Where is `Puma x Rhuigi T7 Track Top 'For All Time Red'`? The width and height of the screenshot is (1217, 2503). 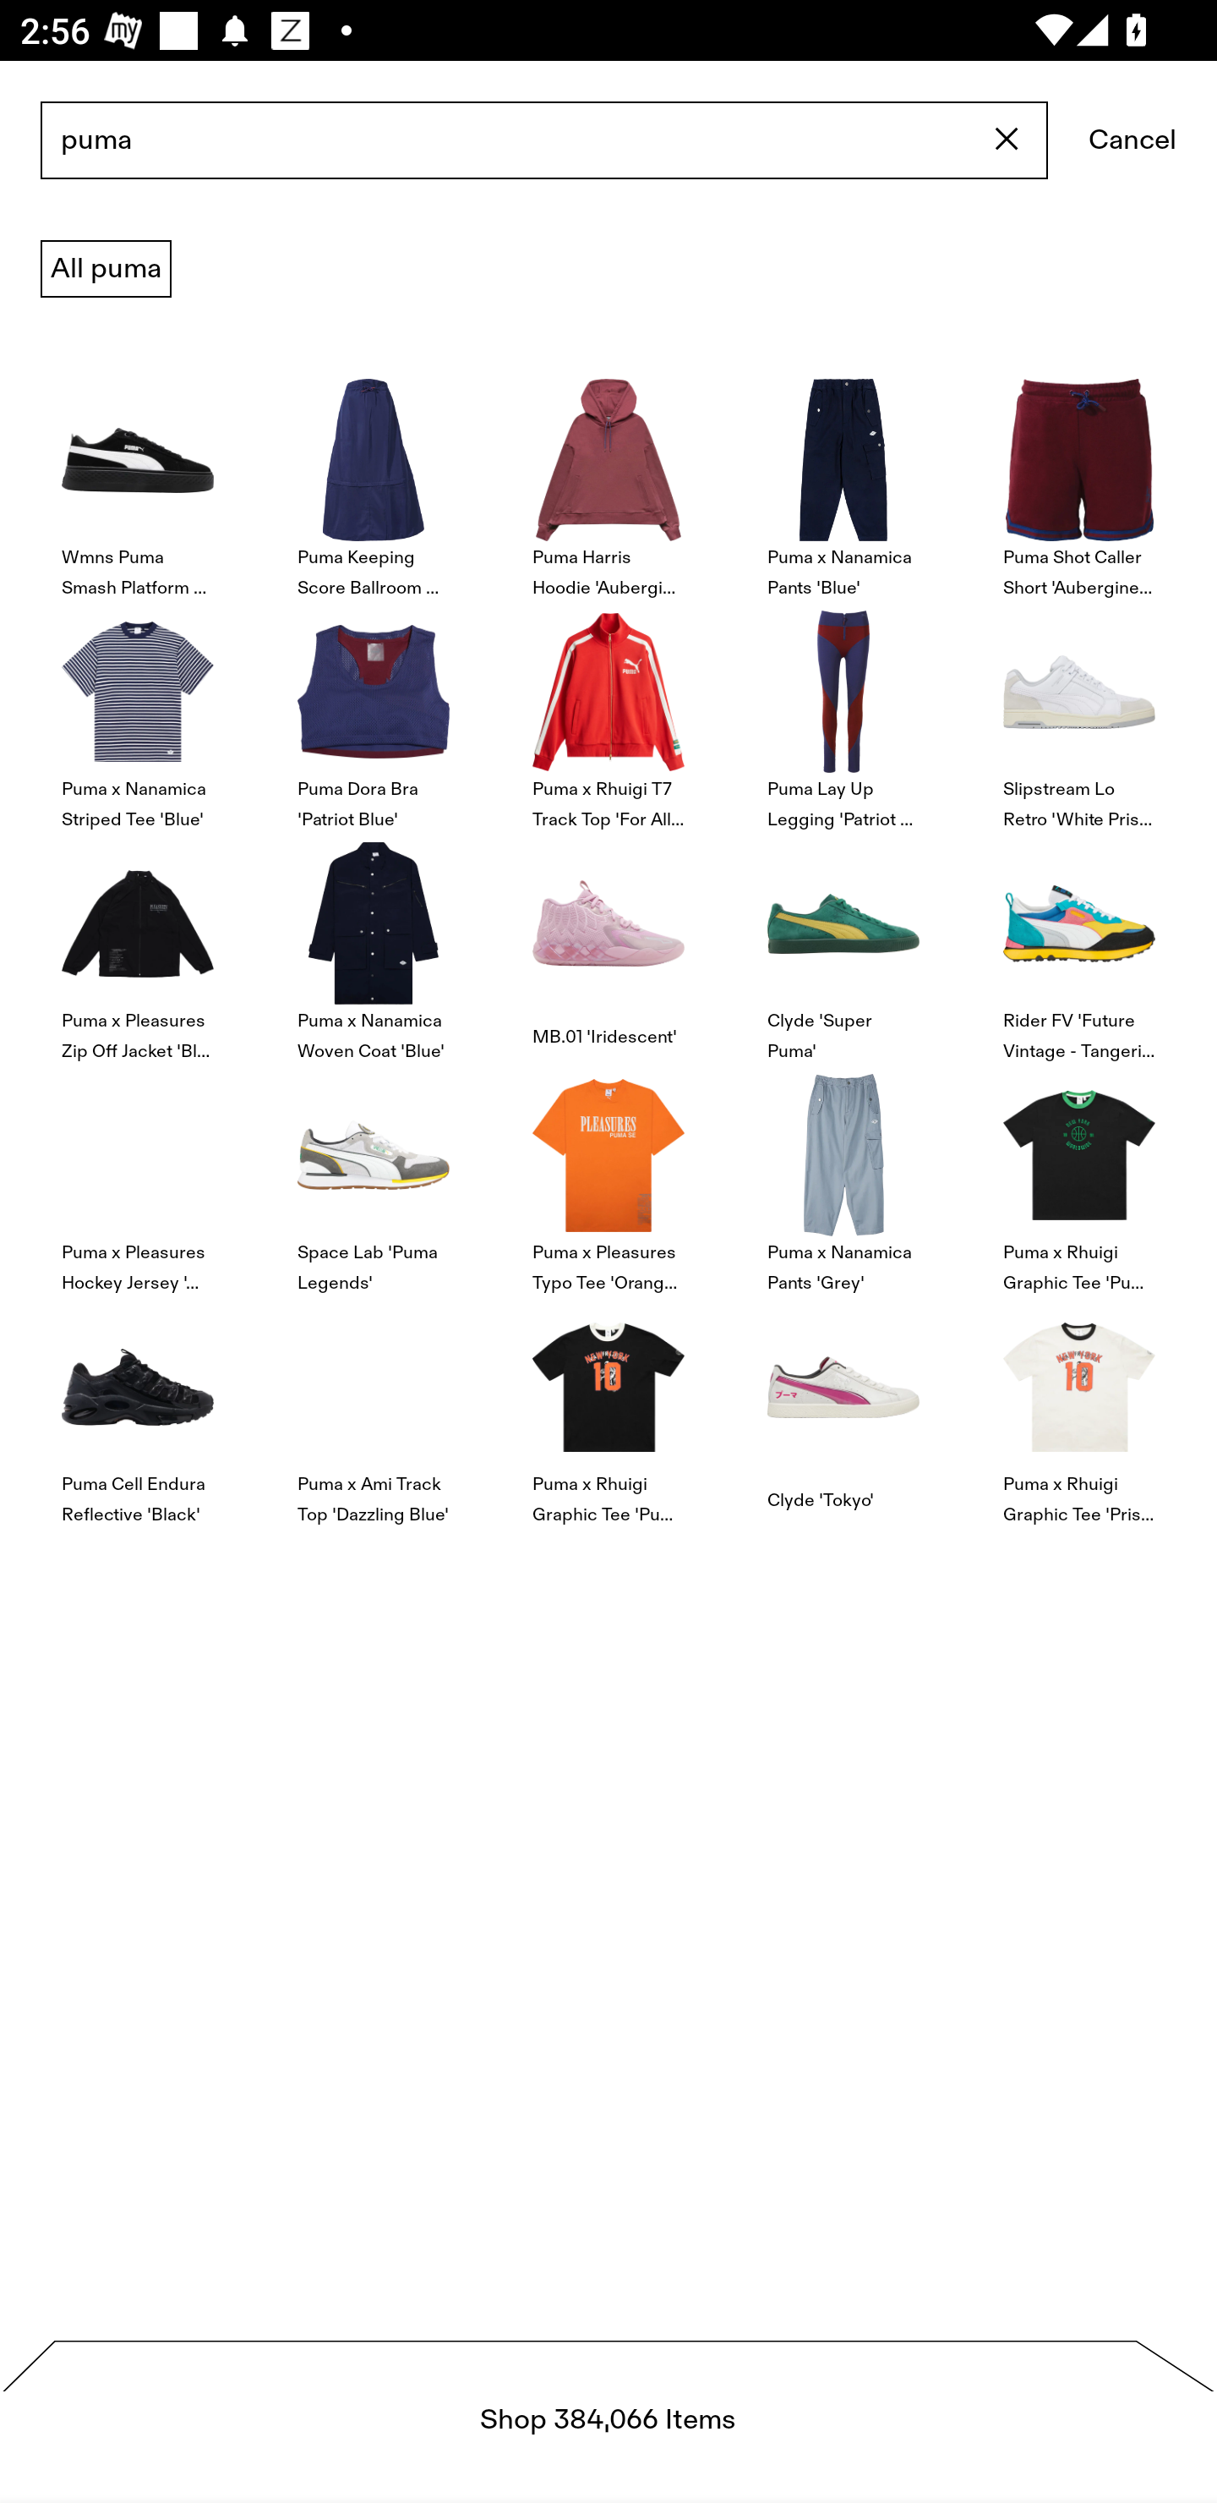 Puma x Rhuigi T7 Track Top 'For All Time Red' is located at coordinates (608, 715).